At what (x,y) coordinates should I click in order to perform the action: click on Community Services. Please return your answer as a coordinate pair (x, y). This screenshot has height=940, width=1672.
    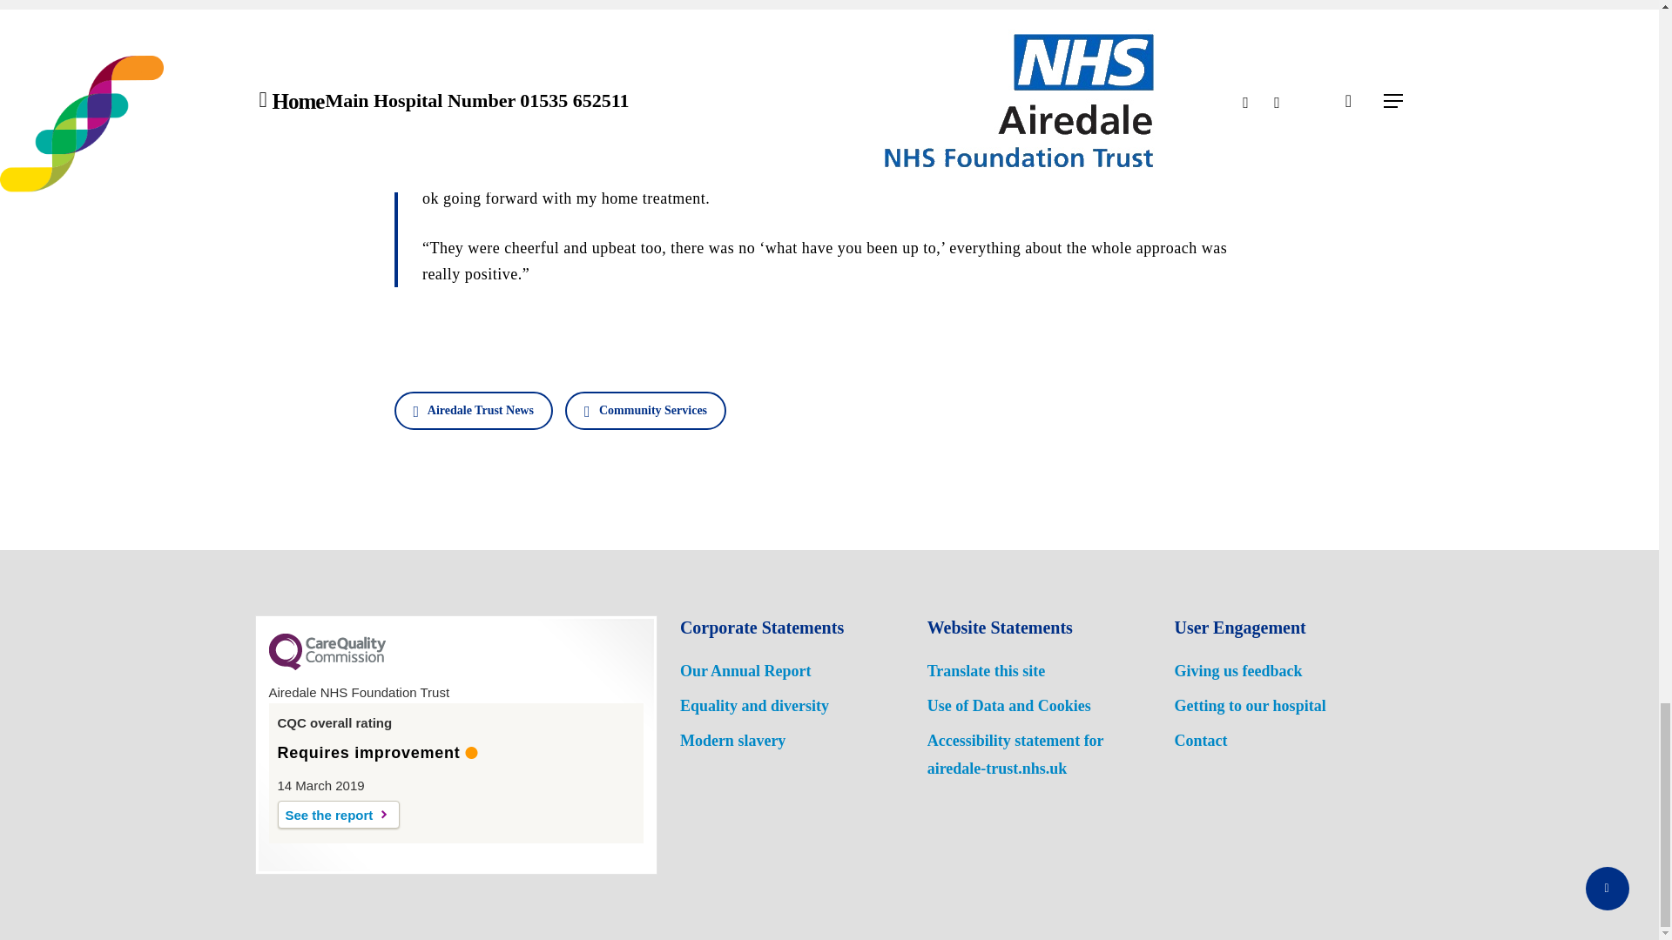
    Looking at the image, I should click on (644, 409).